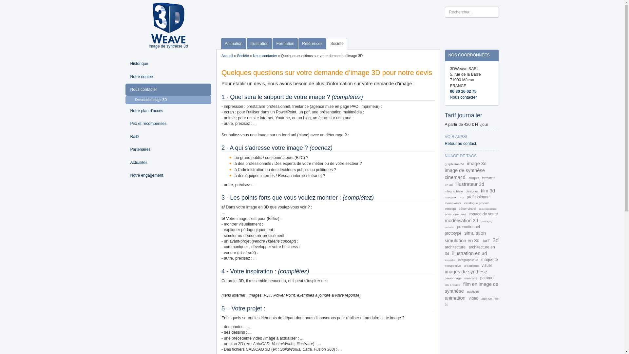  I want to click on perspective, so click(453, 265).